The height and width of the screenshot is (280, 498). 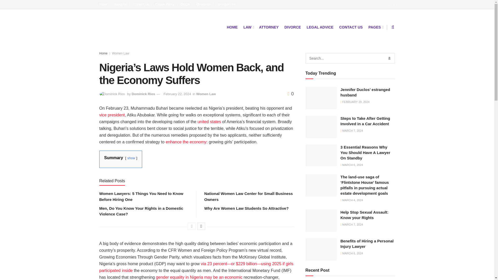 What do you see at coordinates (122, 4) in the screenshot?
I see `About Us` at bounding box center [122, 4].